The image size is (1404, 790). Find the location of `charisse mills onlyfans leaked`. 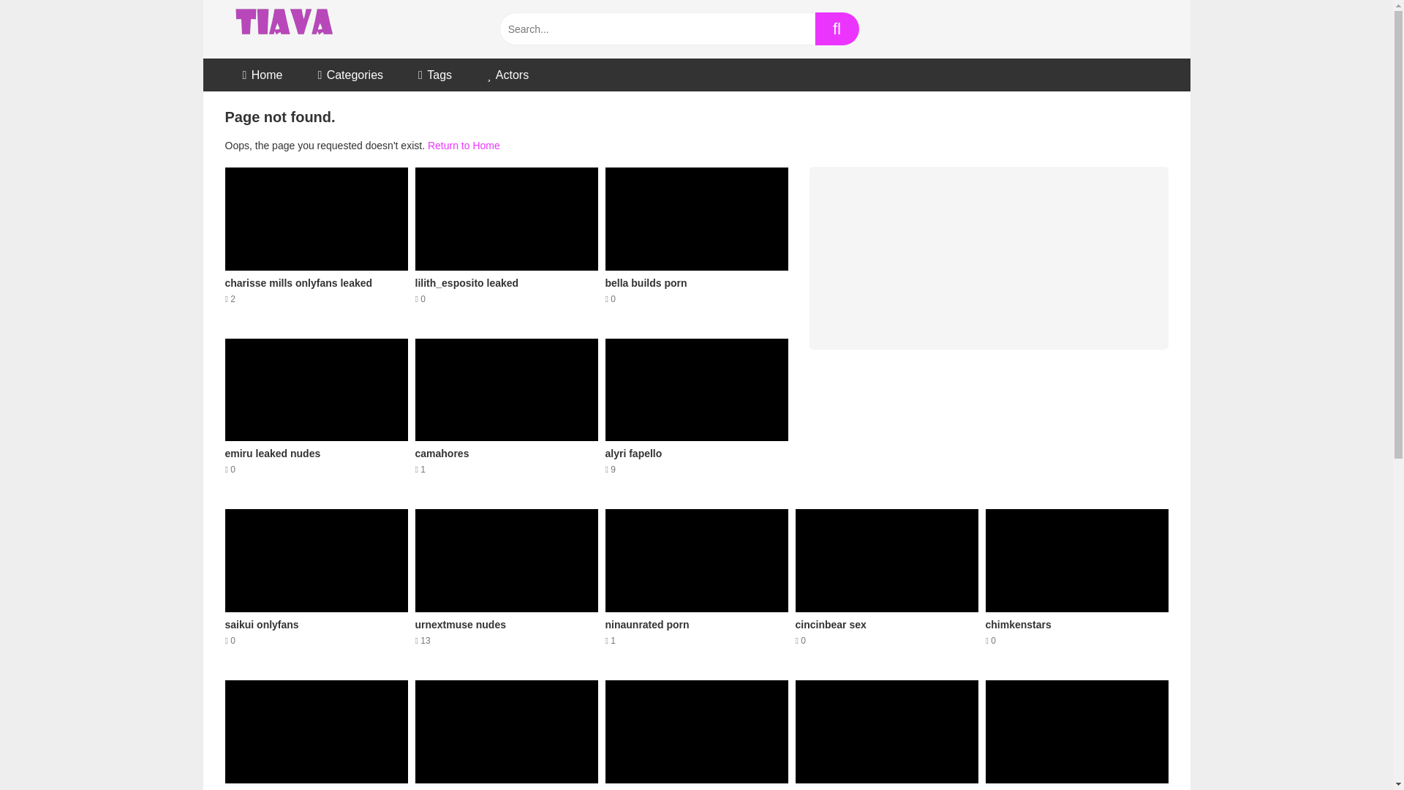

charisse mills onlyfans leaked is located at coordinates (506, 734).